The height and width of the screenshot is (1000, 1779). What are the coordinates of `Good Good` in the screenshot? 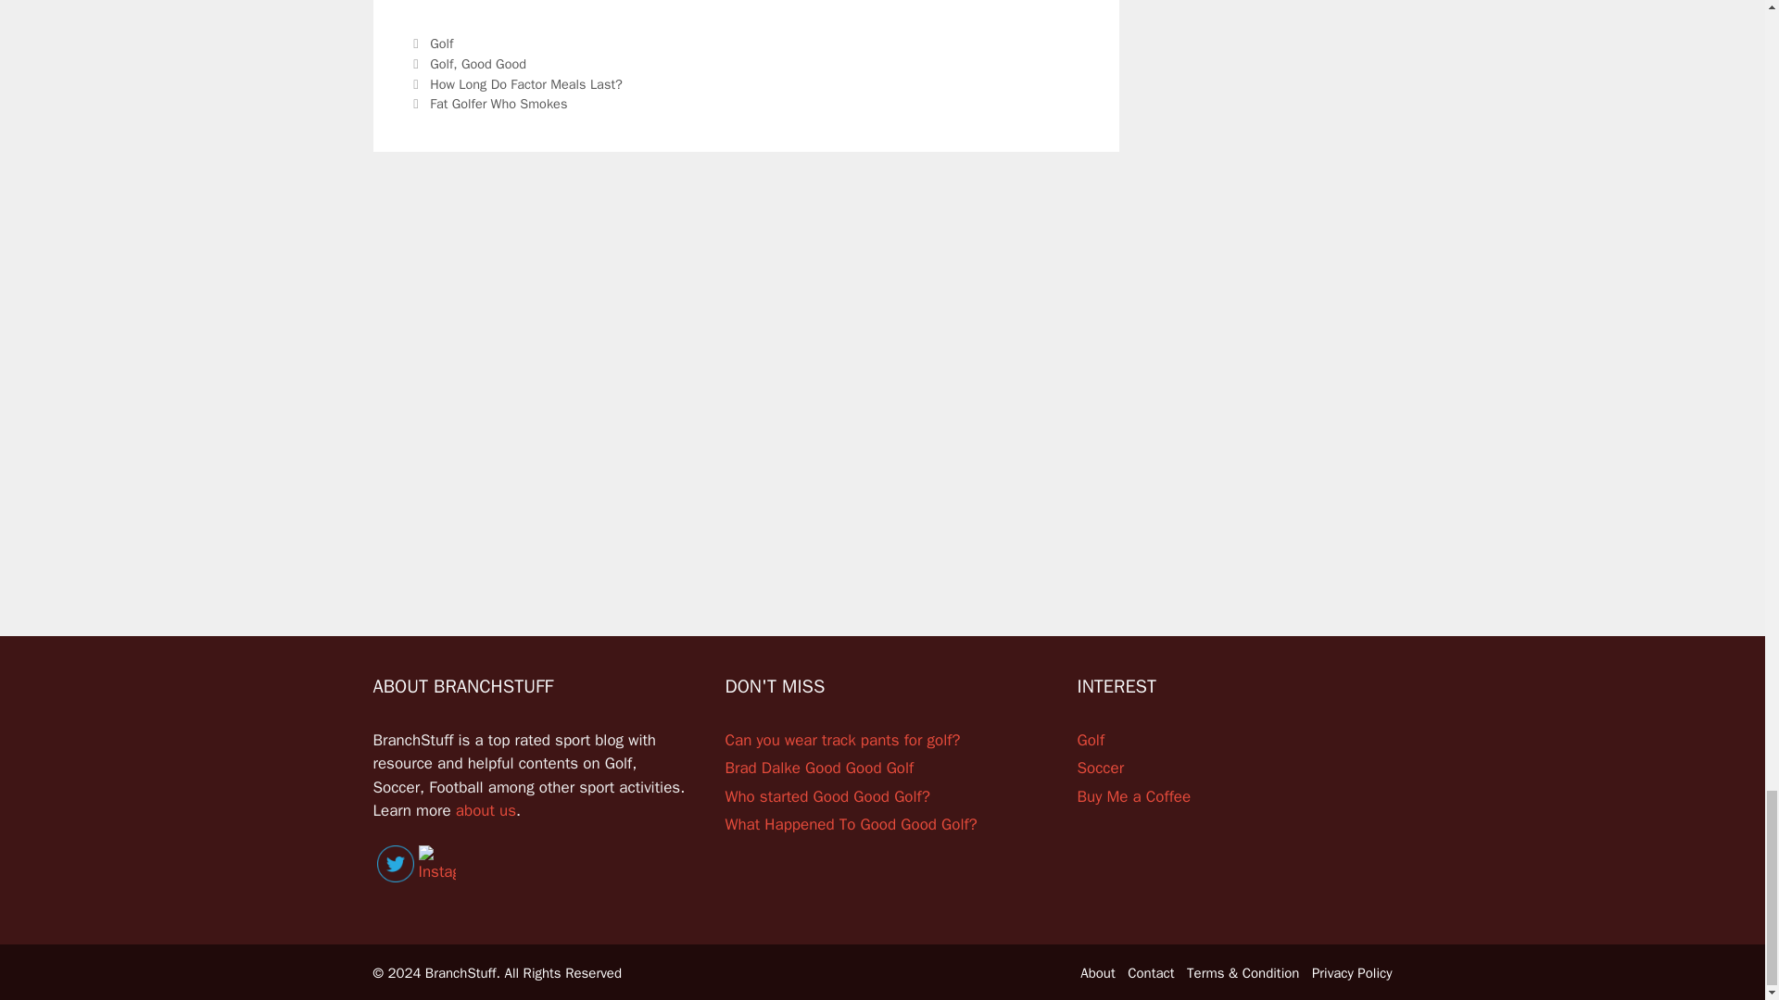 It's located at (493, 63).